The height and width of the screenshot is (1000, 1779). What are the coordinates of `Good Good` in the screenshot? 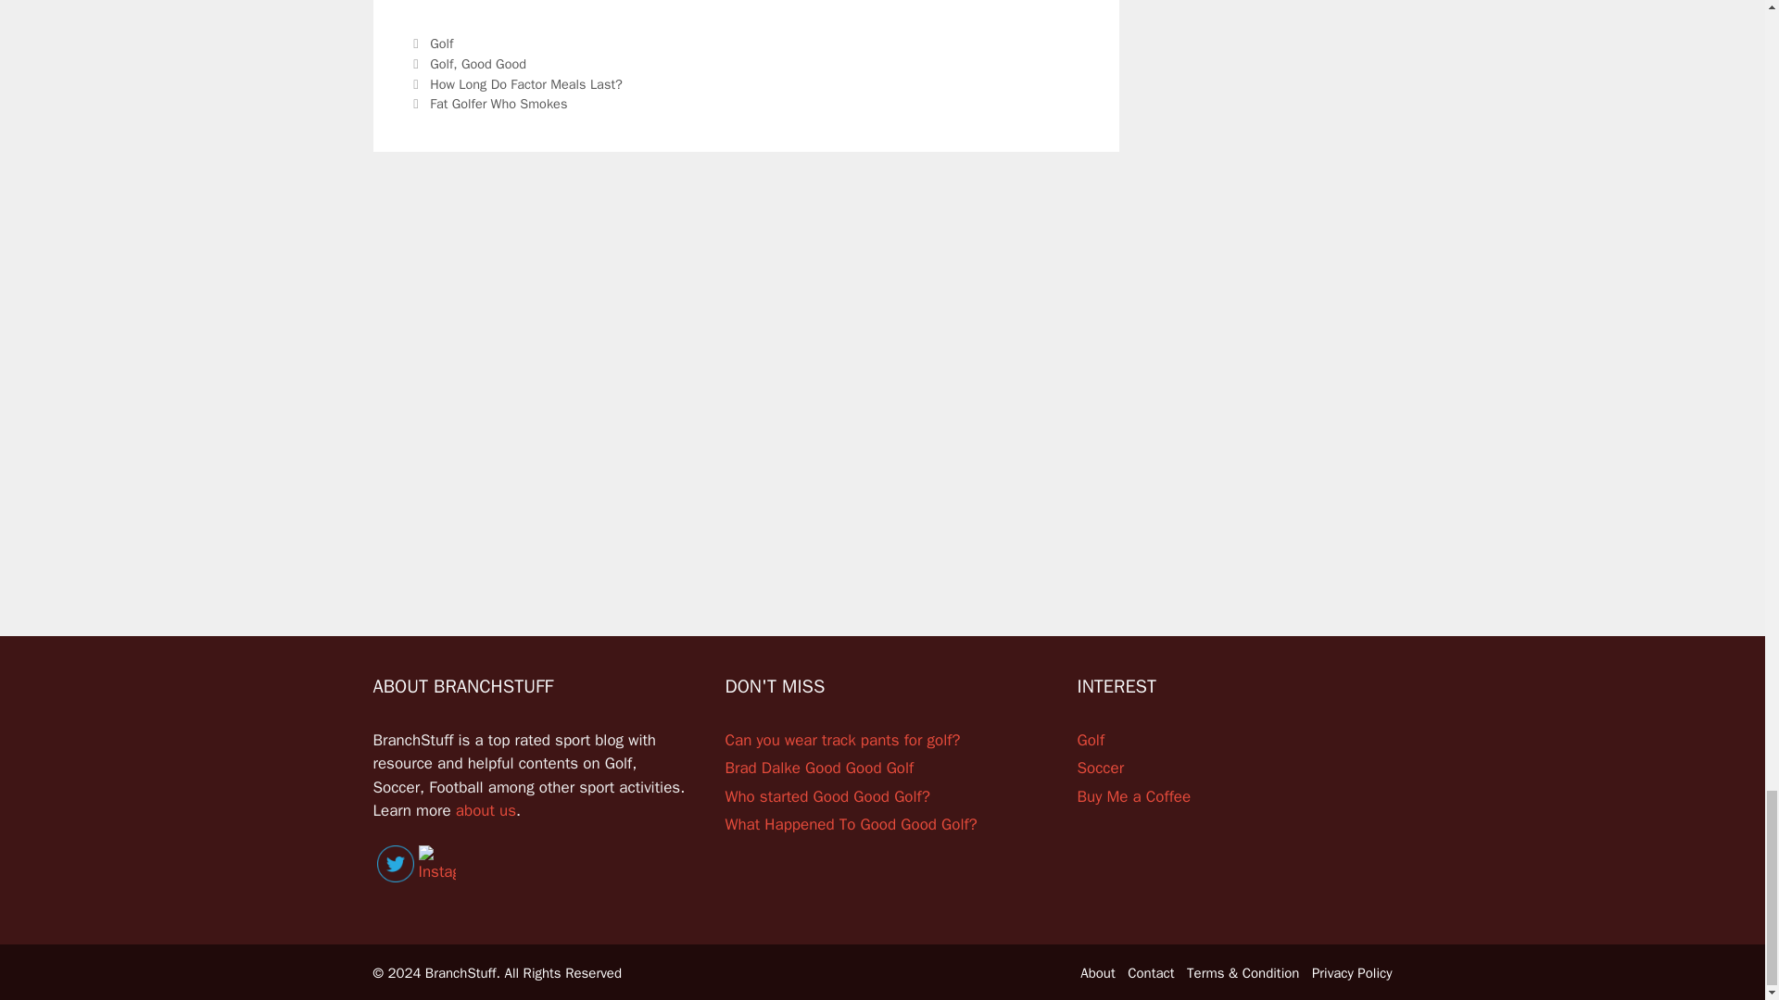 It's located at (493, 63).